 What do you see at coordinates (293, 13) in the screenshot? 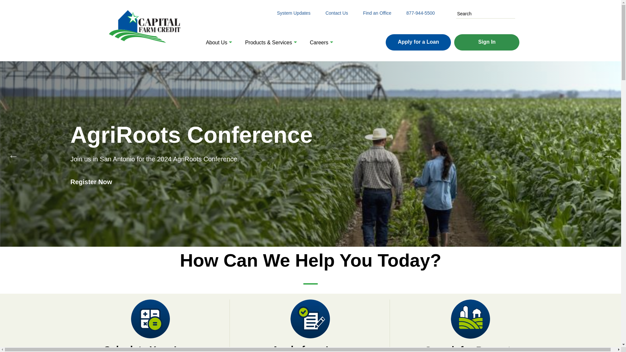
I see `System Updates` at bounding box center [293, 13].